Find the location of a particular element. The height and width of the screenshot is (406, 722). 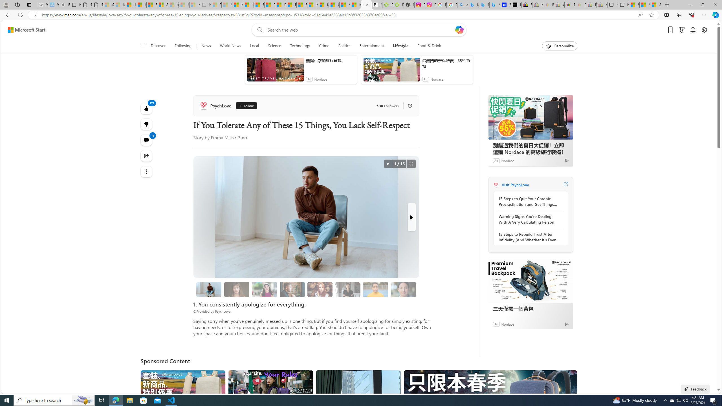

Visit PsychLove website is located at coordinates (565, 185).